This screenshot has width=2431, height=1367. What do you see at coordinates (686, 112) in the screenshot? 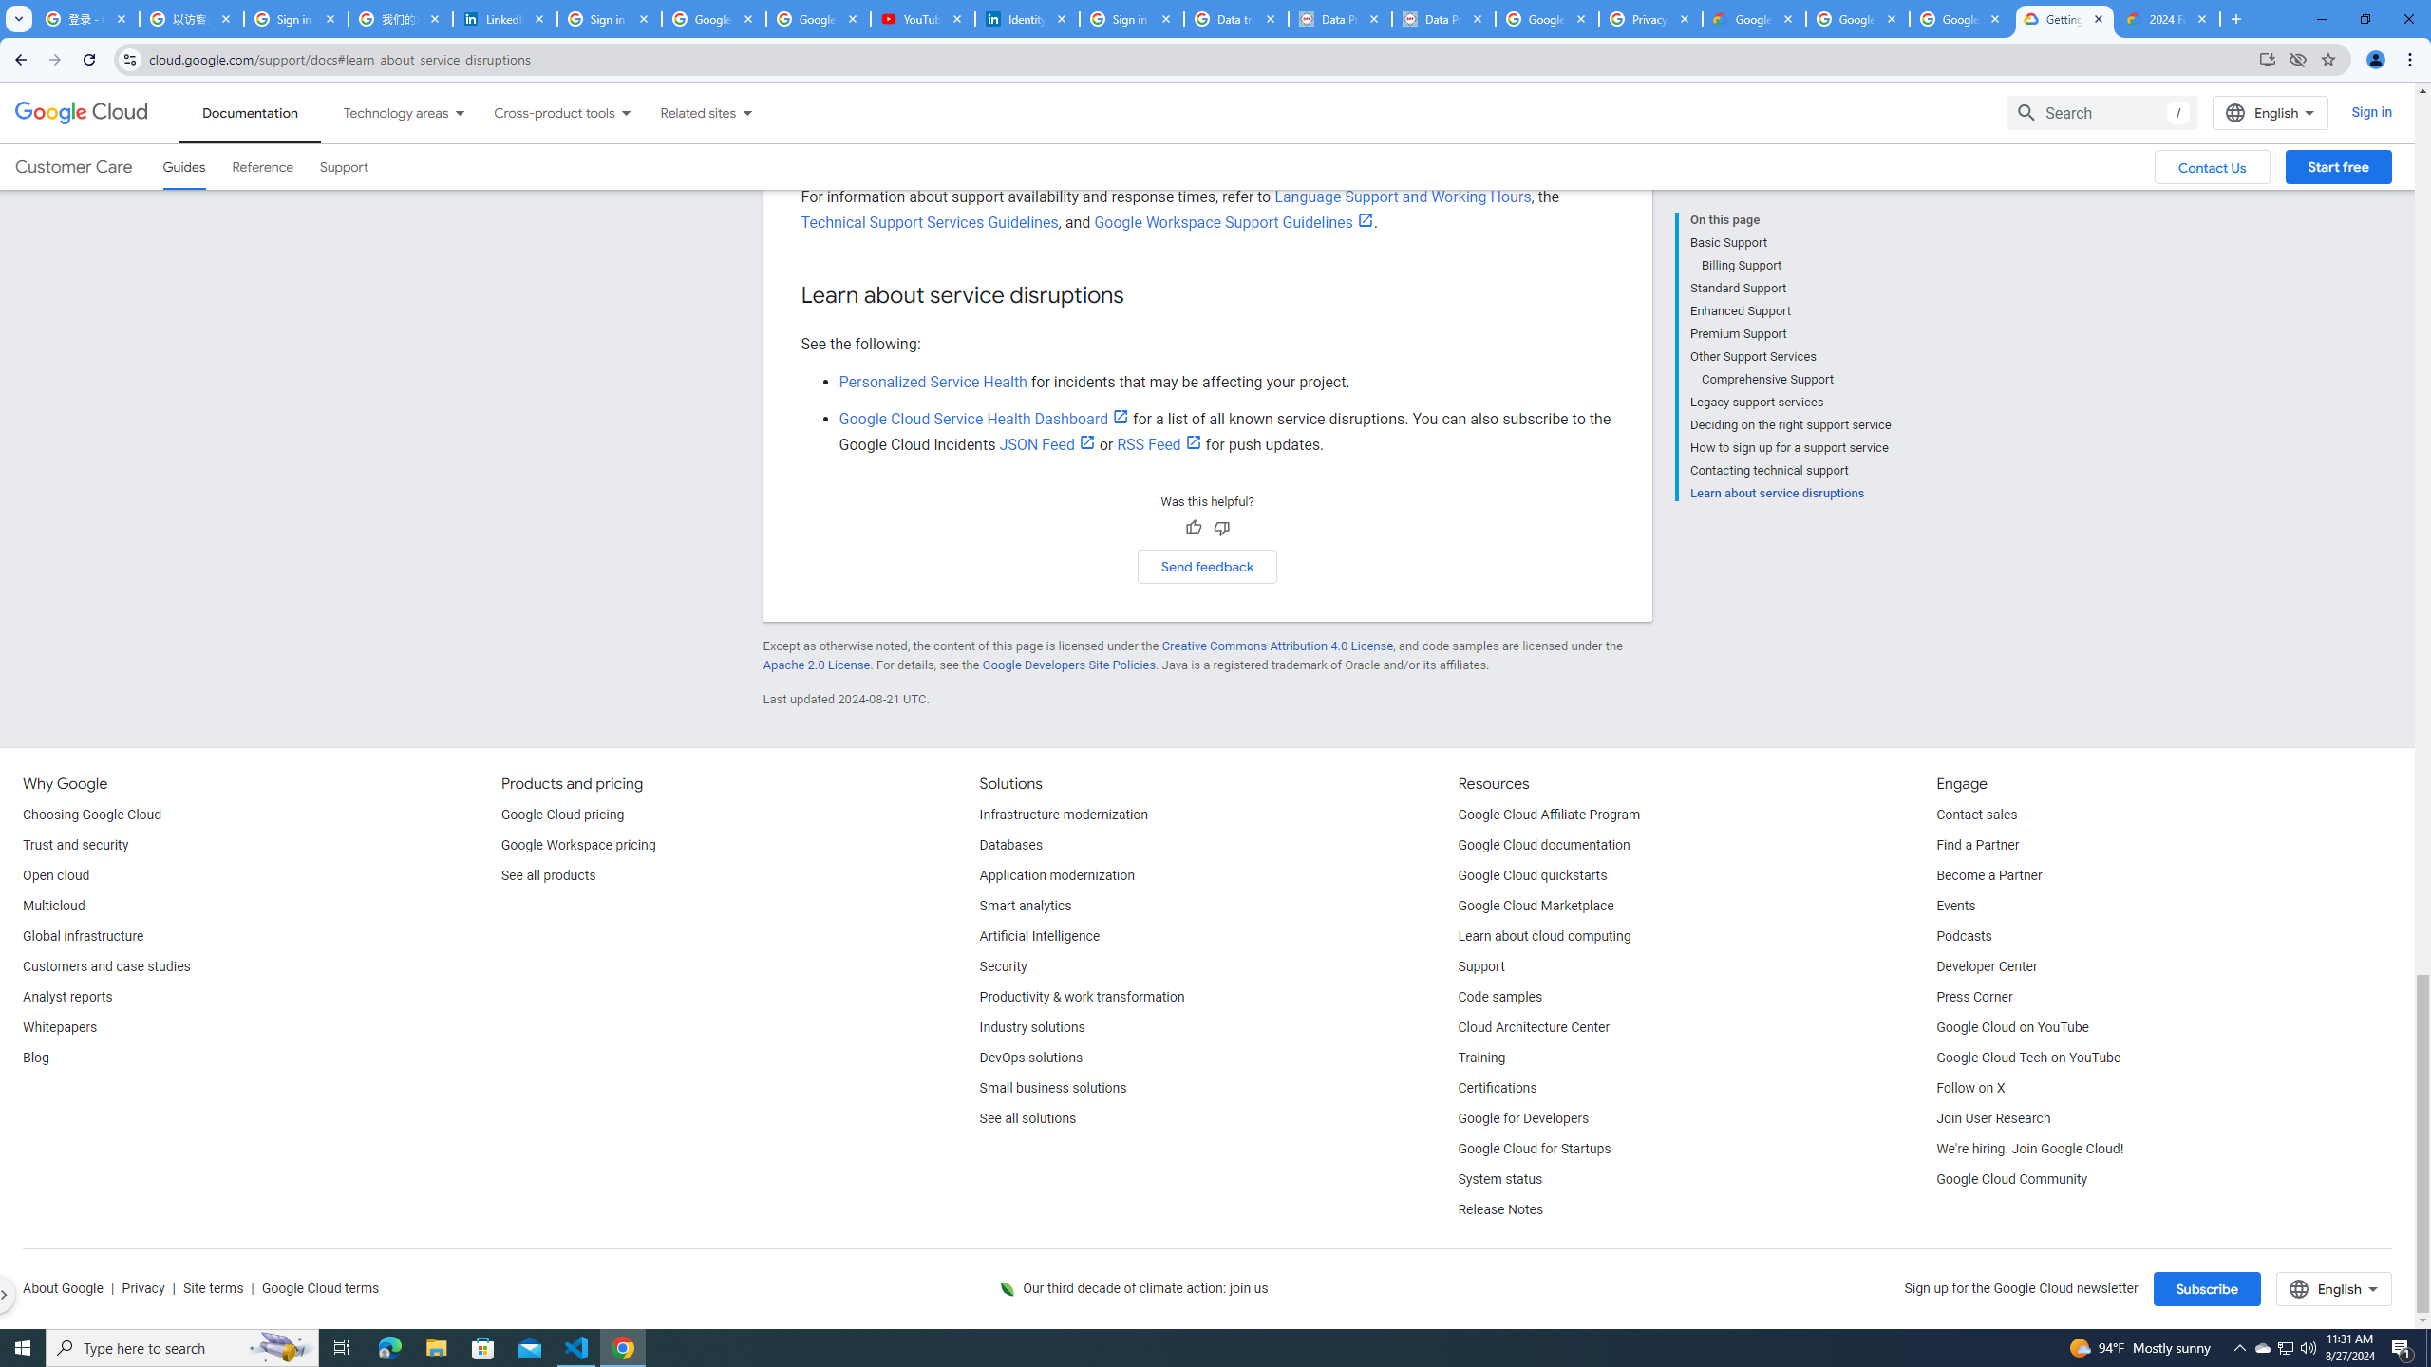
I see `Related sites` at bounding box center [686, 112].